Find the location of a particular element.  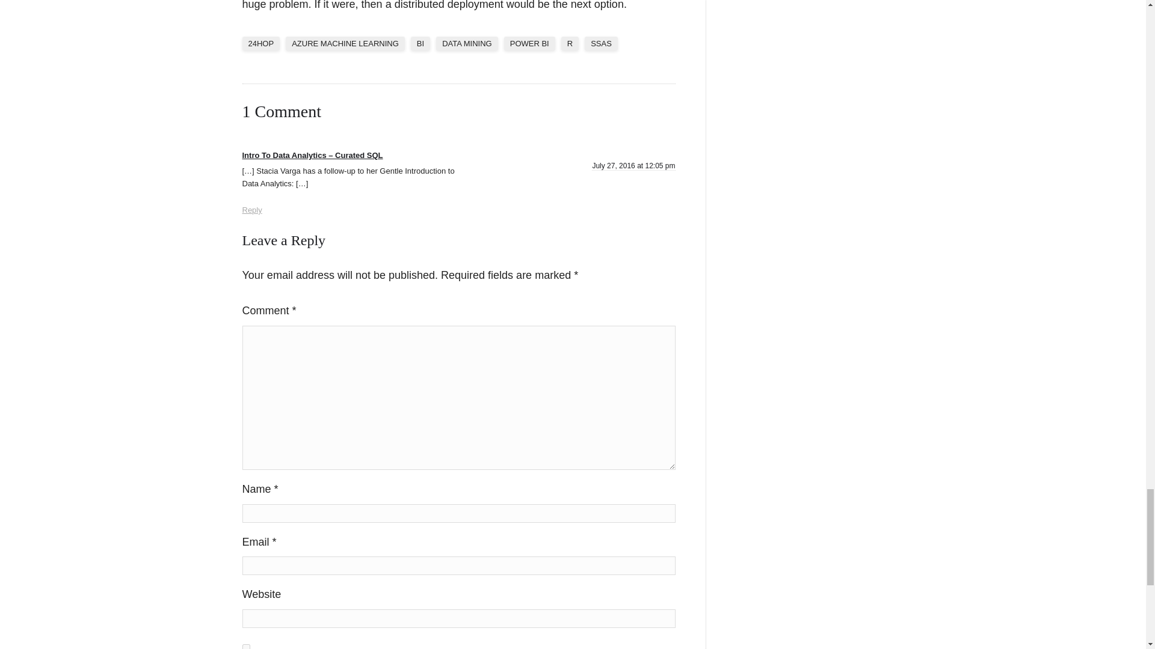

yes is located at coordinates (245, 647).